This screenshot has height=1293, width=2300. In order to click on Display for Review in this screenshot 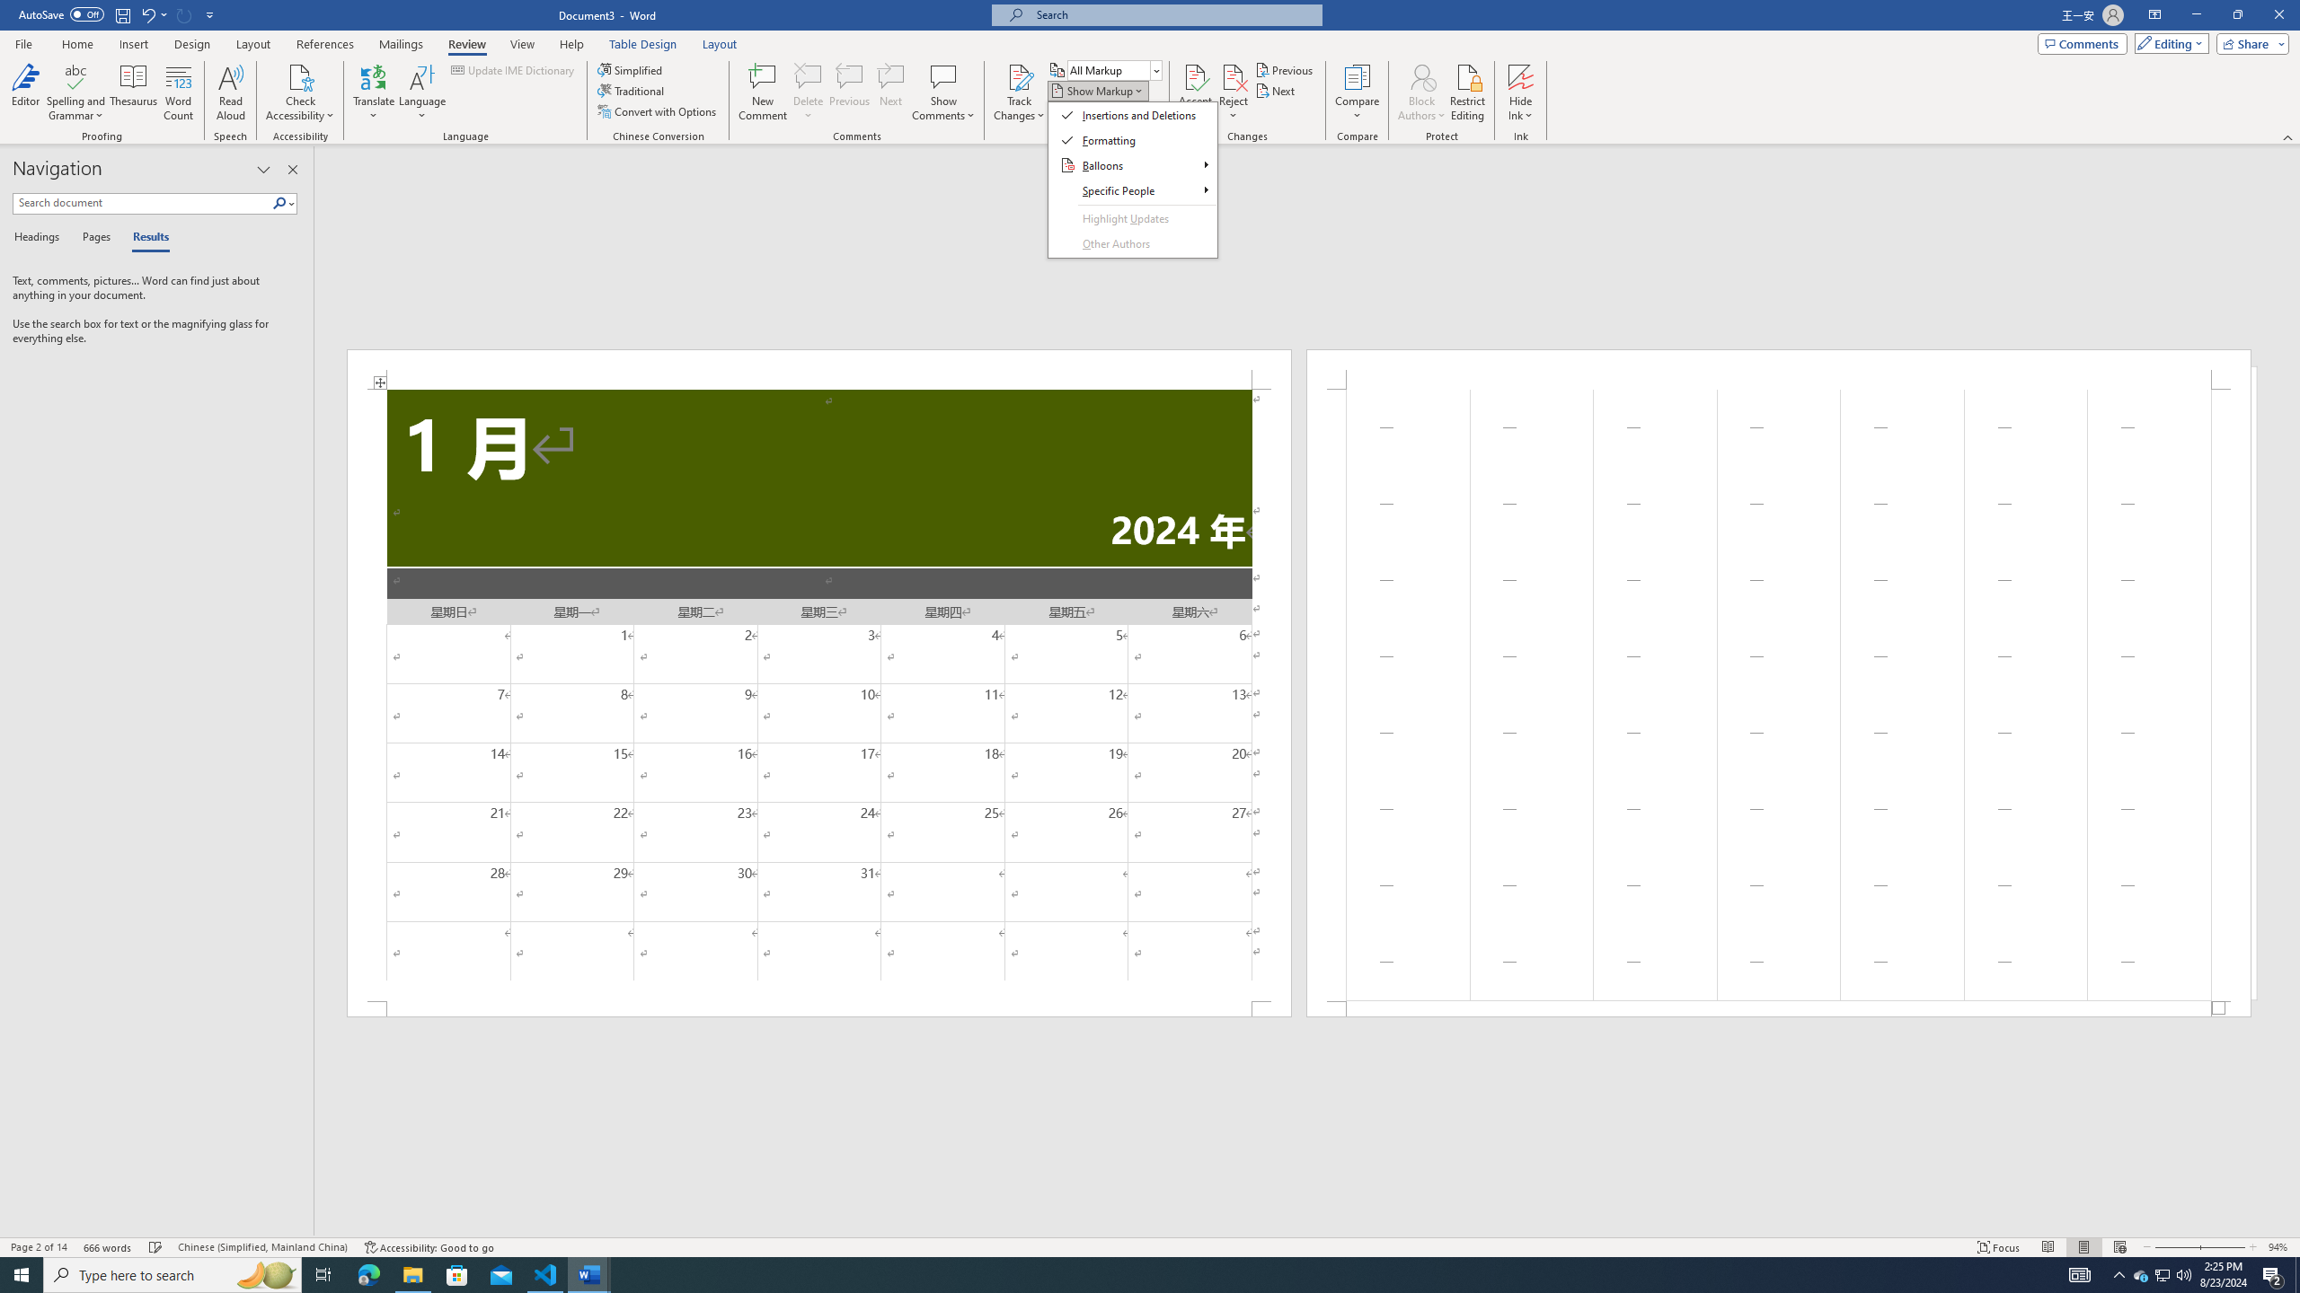, I will do `click(1114, 70)`.